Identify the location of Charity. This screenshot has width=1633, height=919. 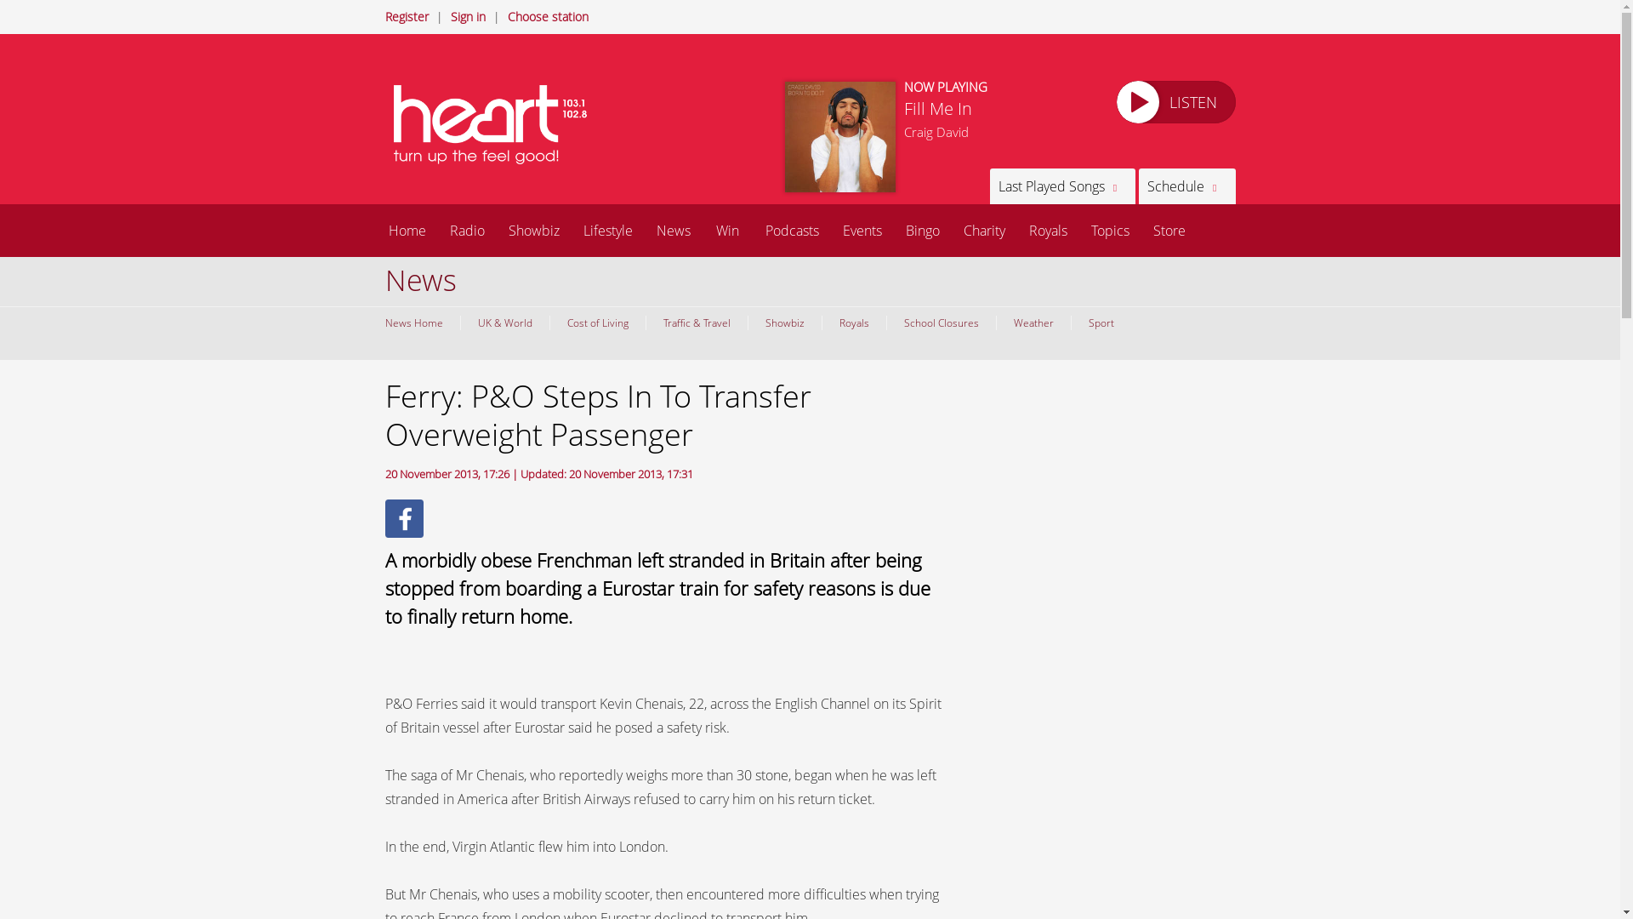
(983, 230).